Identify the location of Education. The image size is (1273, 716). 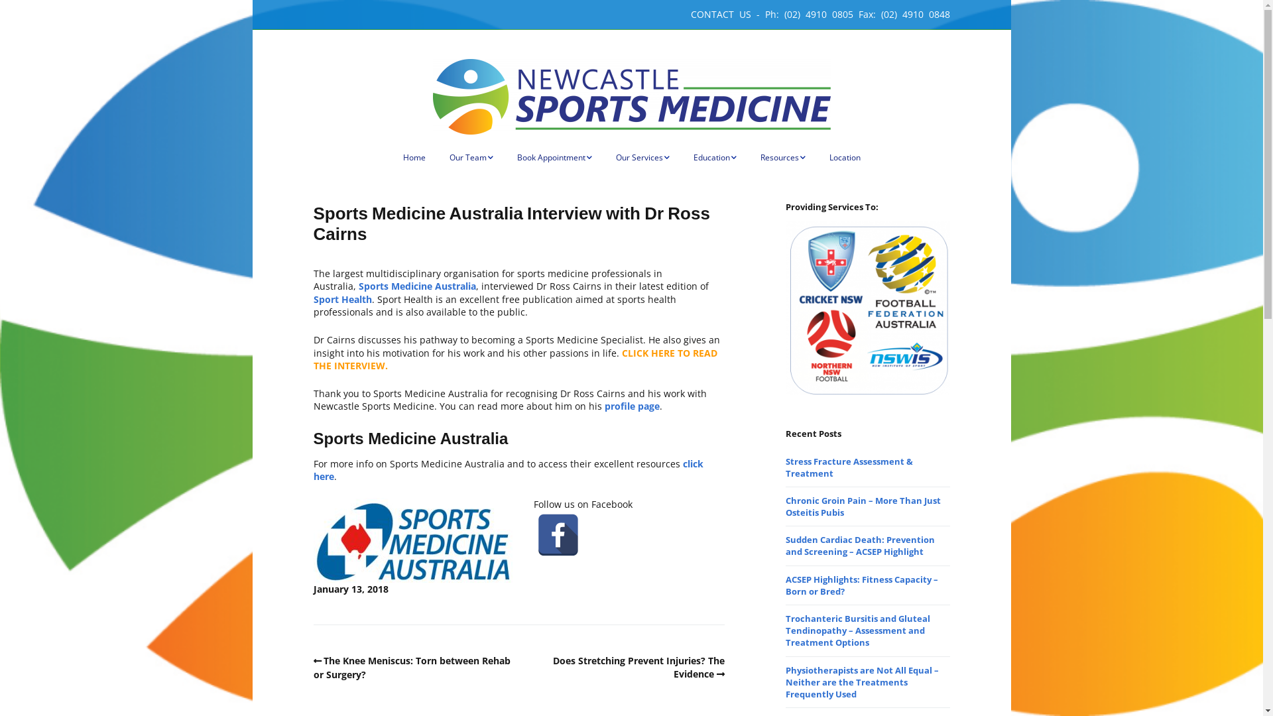
(715, 158).